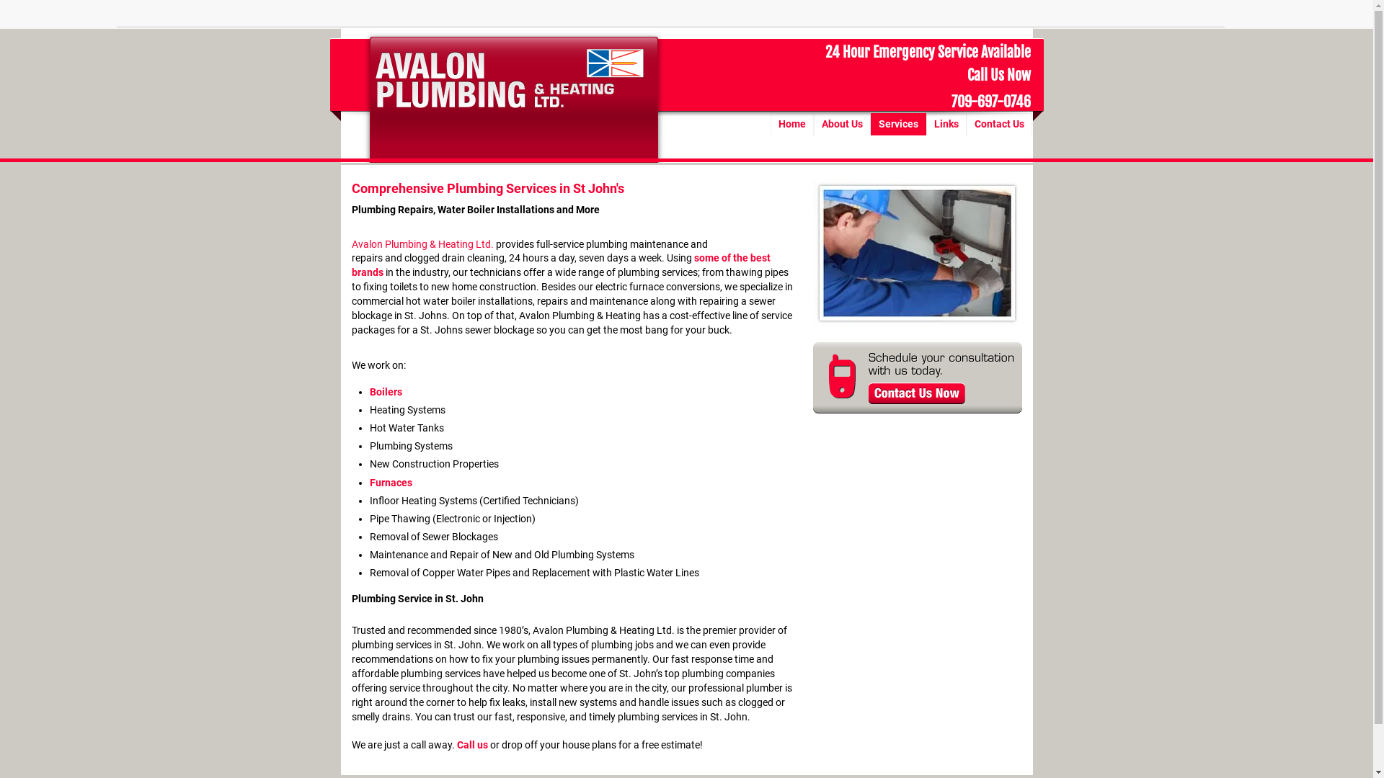  Describe the element at coordinates (946, 124) in the screenshot. I see `Links` at that location.